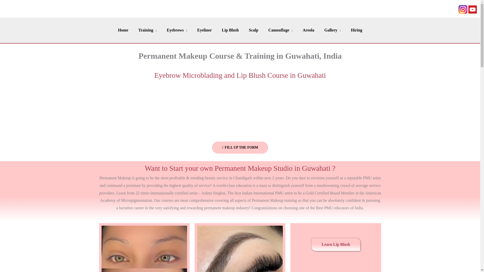 This screenshot has height=272, width=484. What do you see at coordinates (230, 30) in the screenshot?
I see `Lip Blush` at bounding box center [230, 30].